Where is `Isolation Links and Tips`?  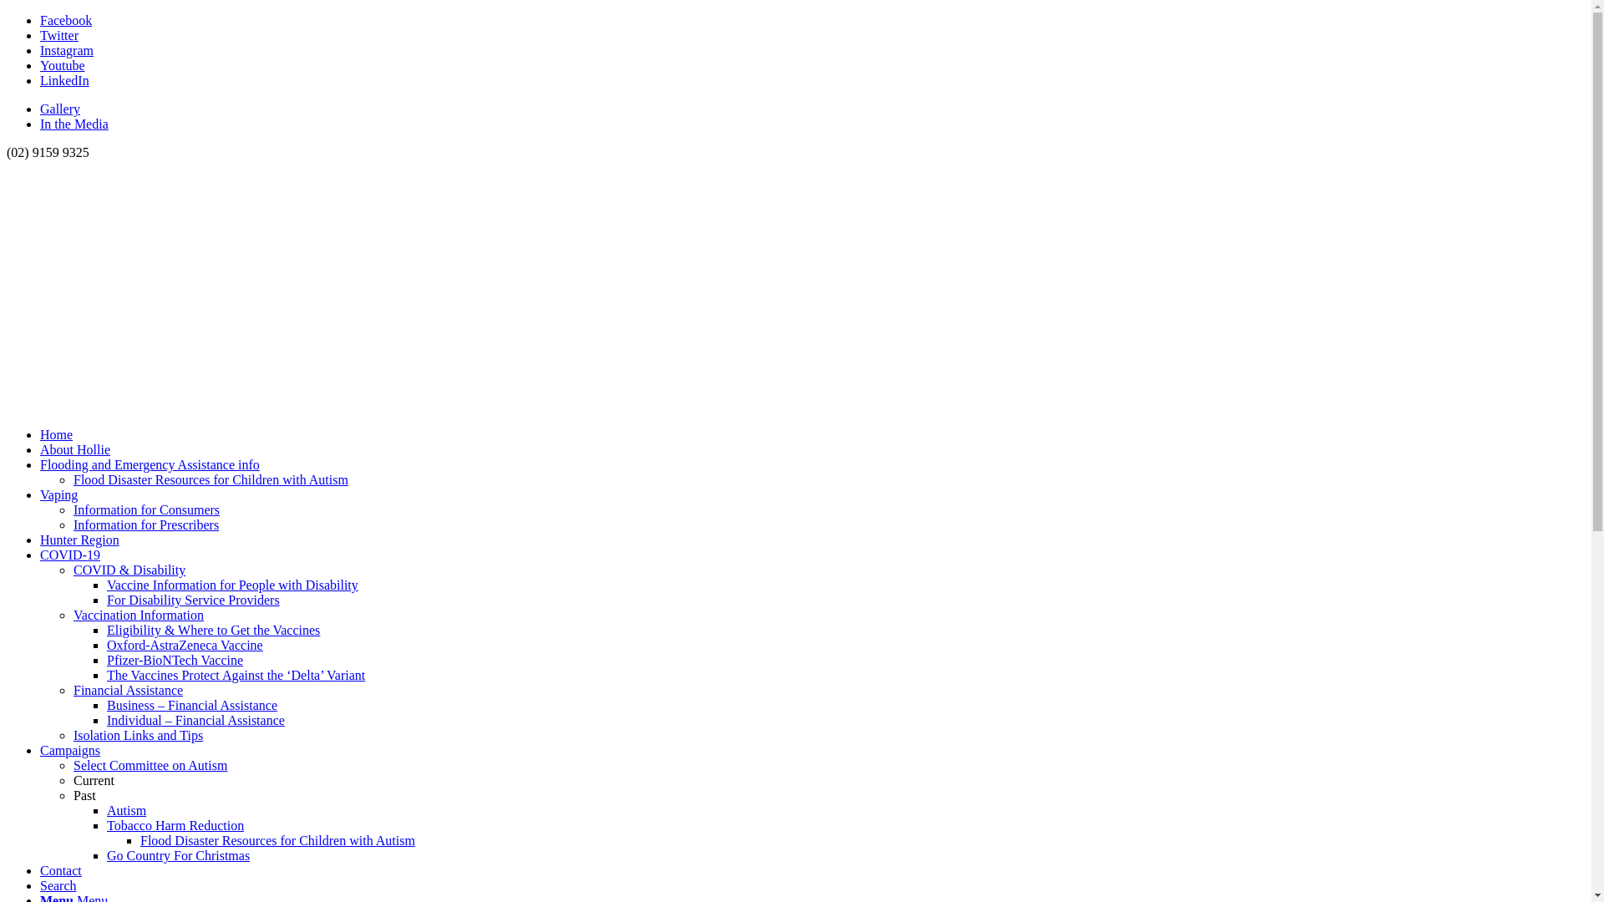 Isolation Links and Tips is located at coordinates (139, 735).